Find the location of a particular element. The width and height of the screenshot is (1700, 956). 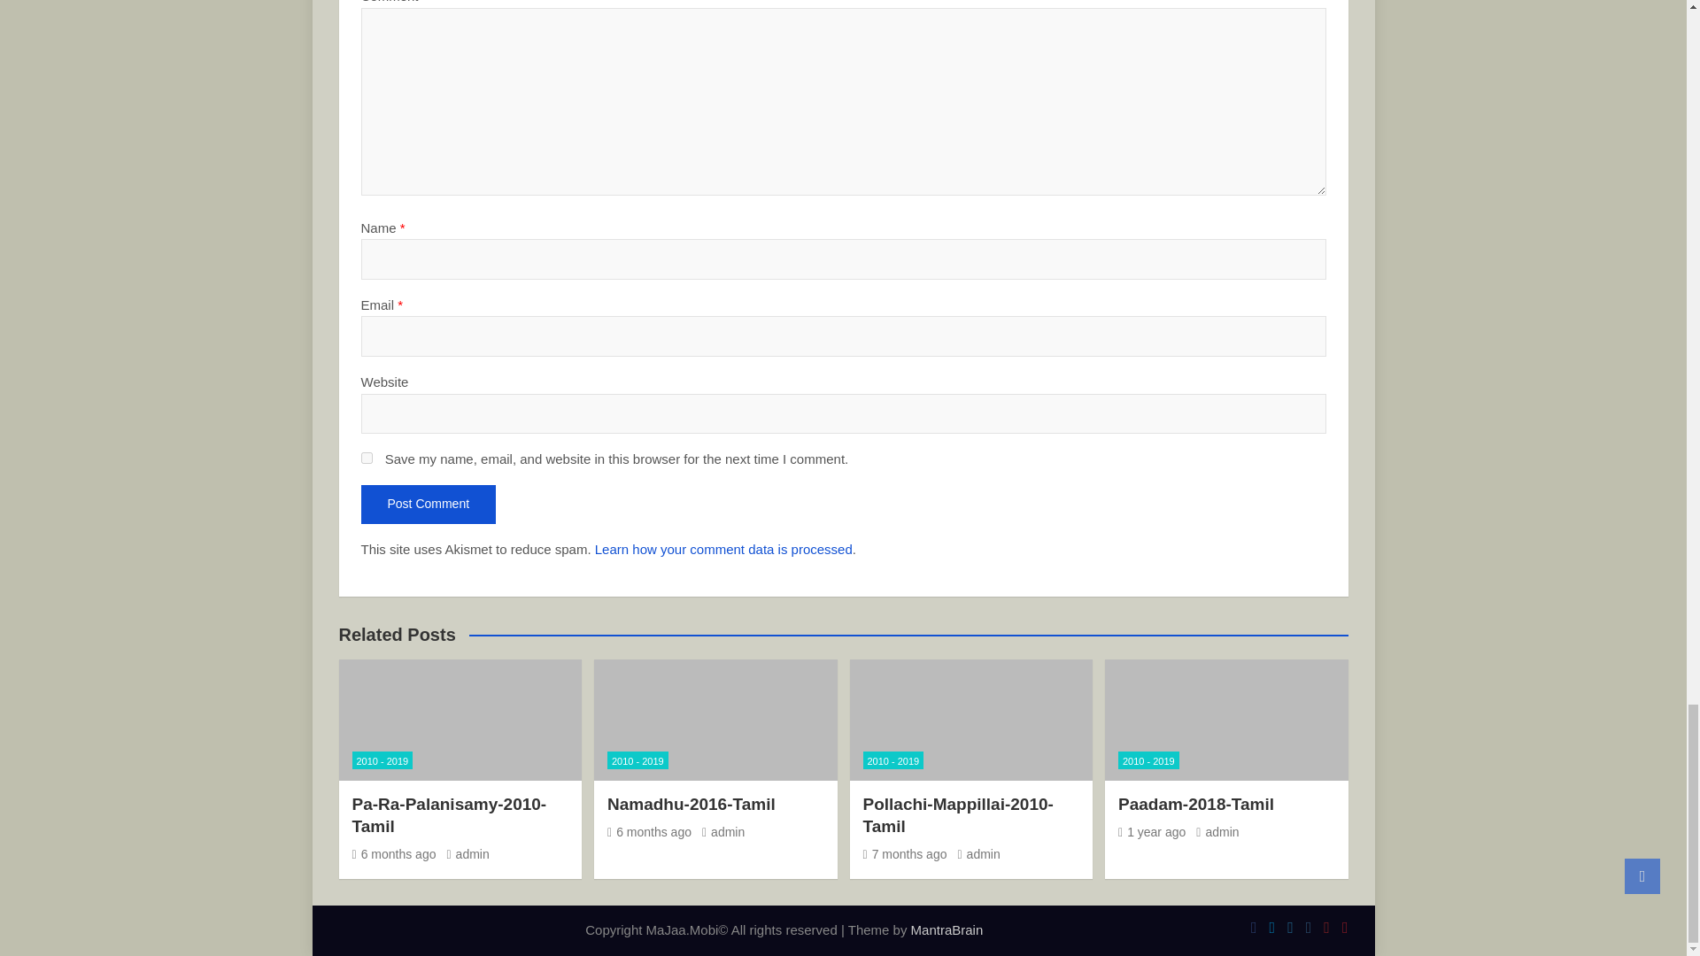

Paadam-2018-Tamil is located at coordinates (1151, 832).